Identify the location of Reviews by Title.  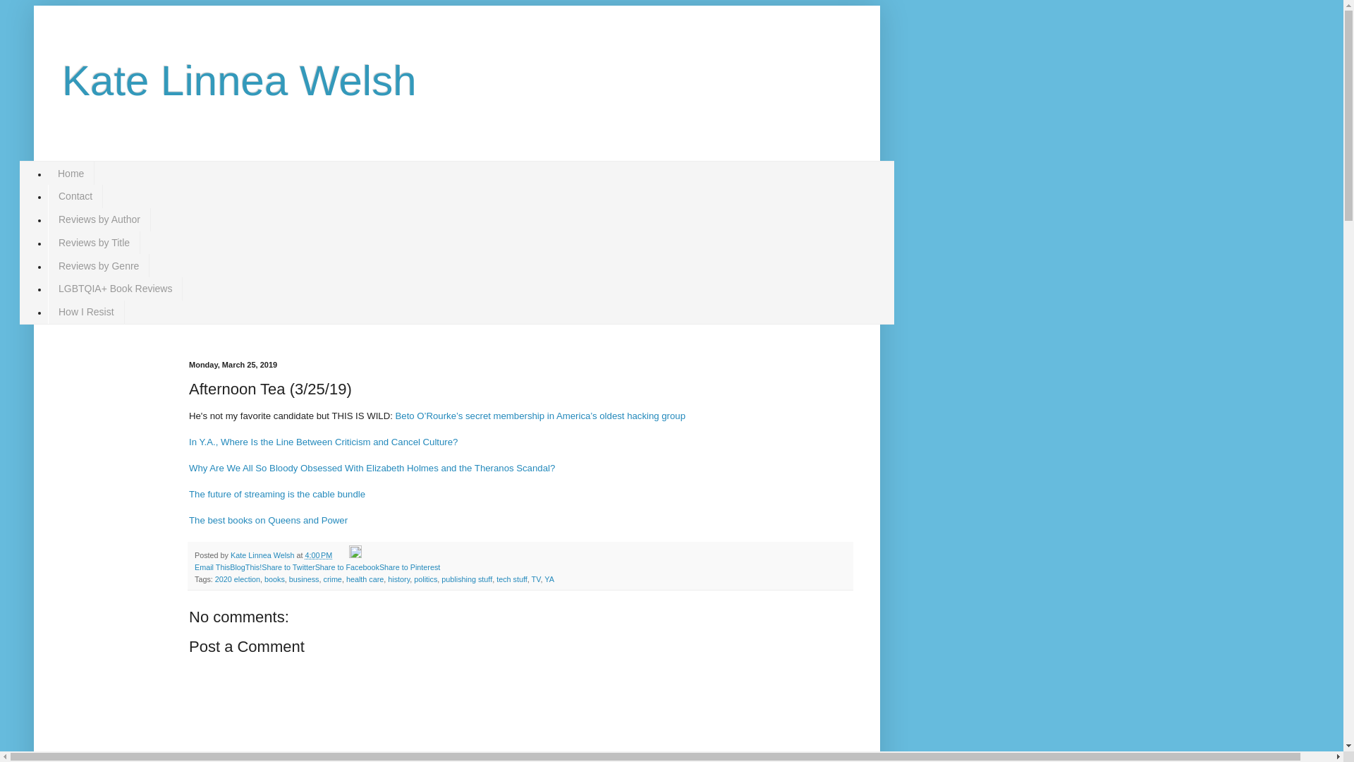
(94, 243).